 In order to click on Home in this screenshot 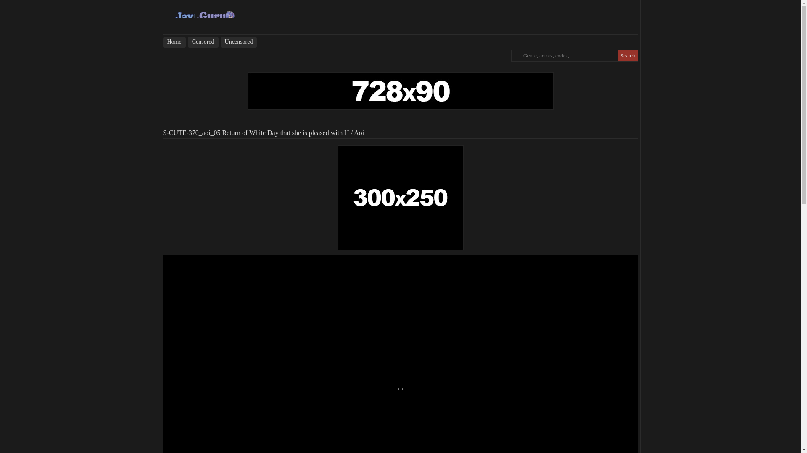, I will do `click(174, 42)`.